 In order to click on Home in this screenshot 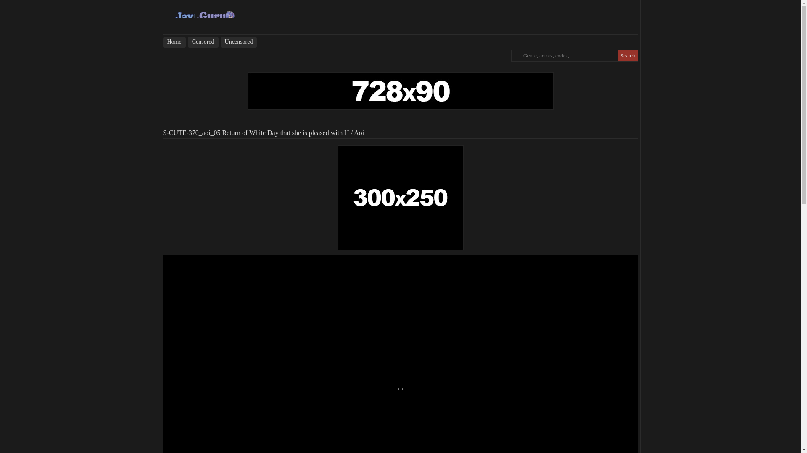, I will do `click(174, 42)`.